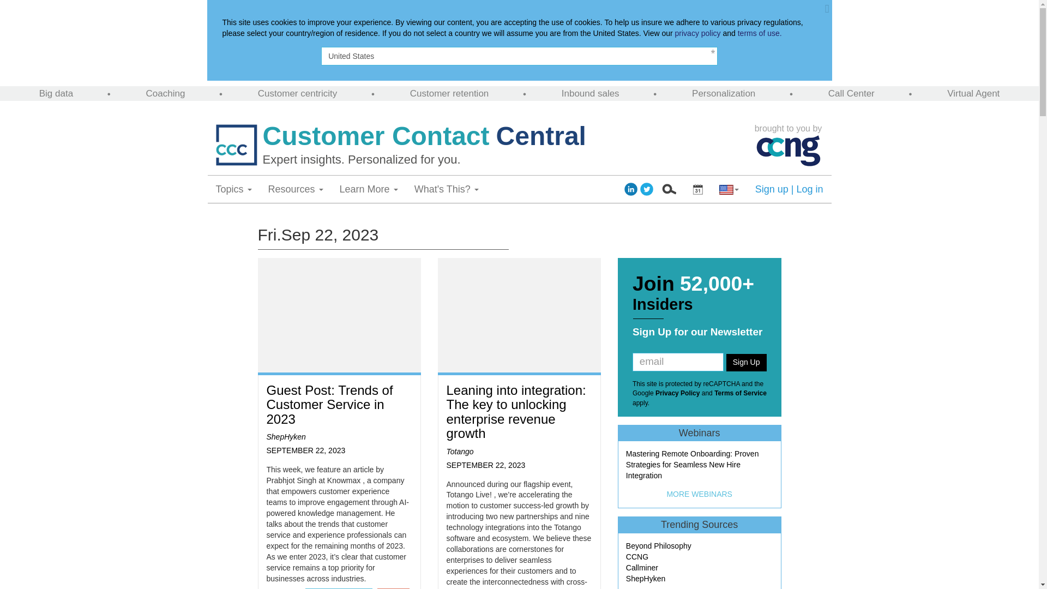 Image resolution: width=1047 pixels, height=589 pixels. Describe the element at coordinates (669, 189) in the screenshot. I see `Search` at that location.